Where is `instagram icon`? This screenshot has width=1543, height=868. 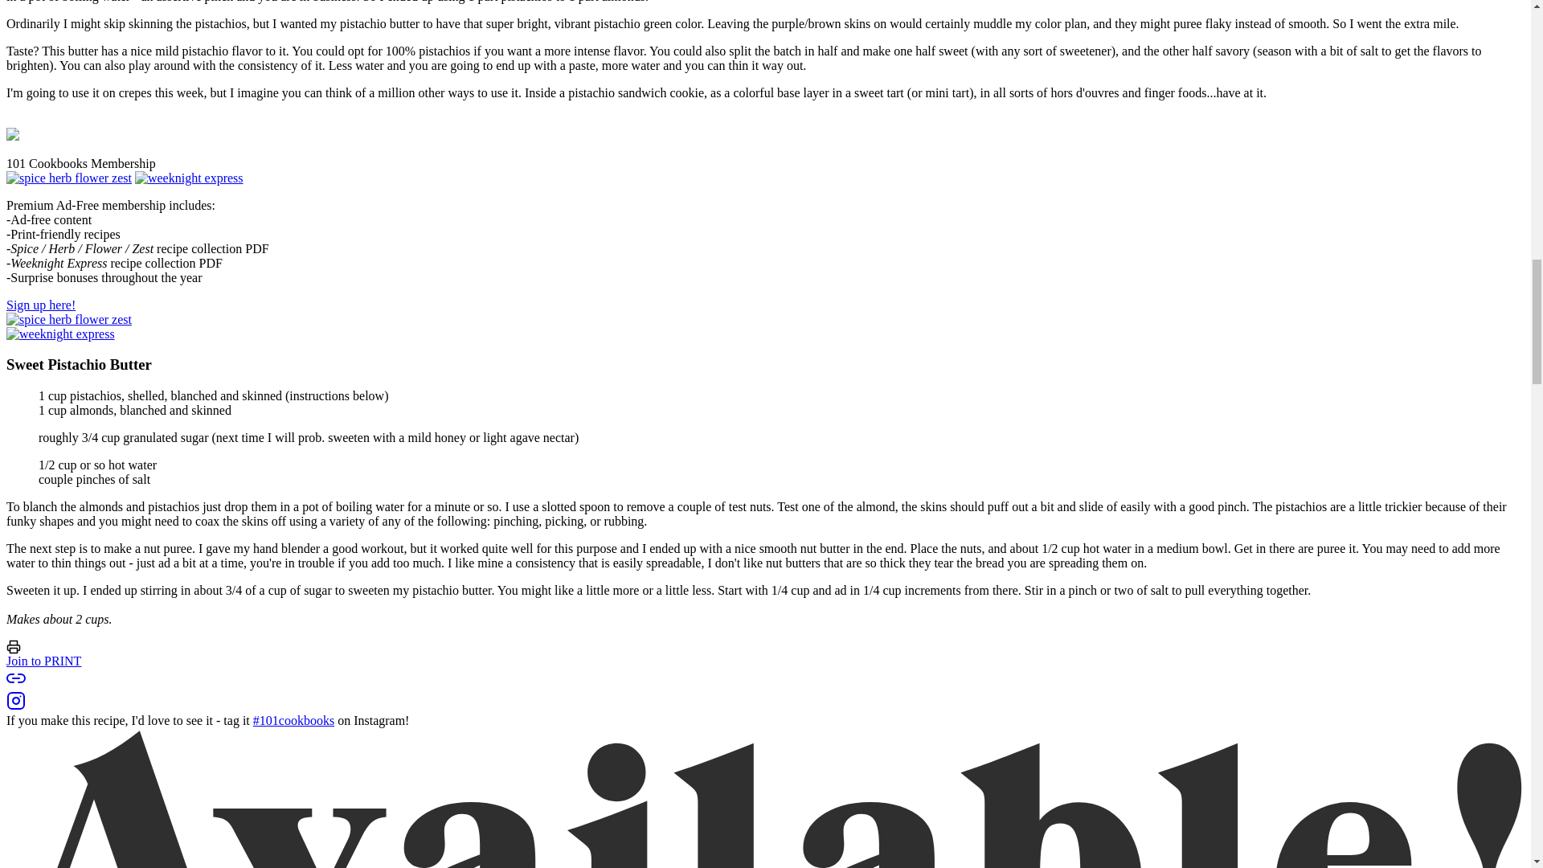
instagram icon is located at coordinates (16, 701).